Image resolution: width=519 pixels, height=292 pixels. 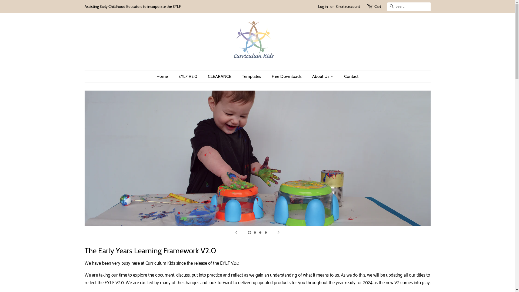 What do you see at coordinates (260, 233) in the screenshot?
I see `3` at bounding box center [260, 233].